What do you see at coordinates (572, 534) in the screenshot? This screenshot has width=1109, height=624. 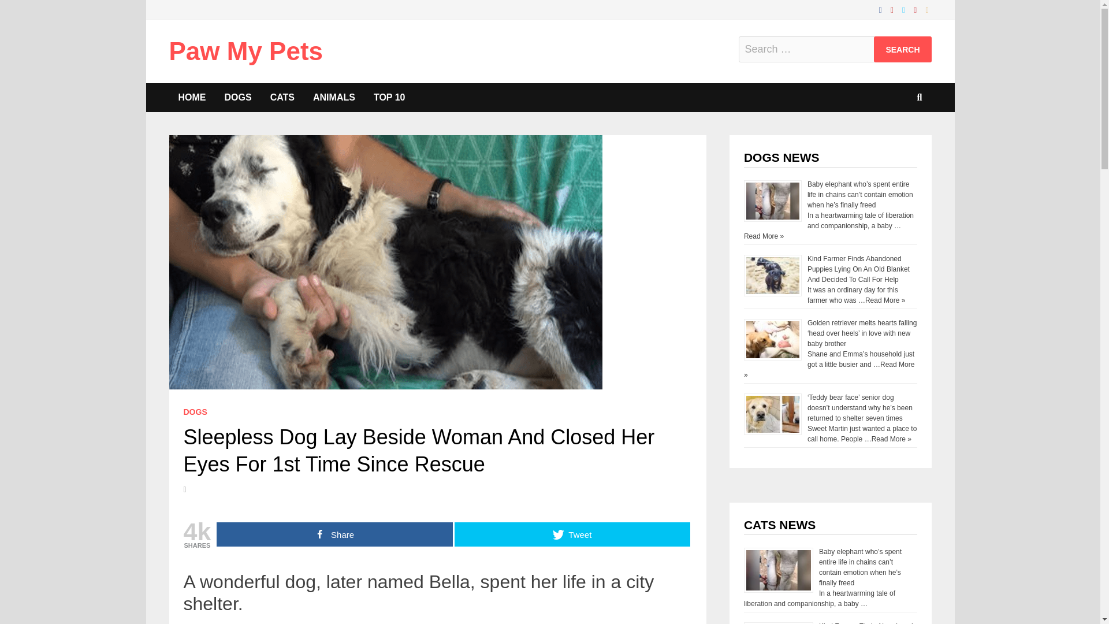 I see `Tweet` at bounding box center [572, 534].